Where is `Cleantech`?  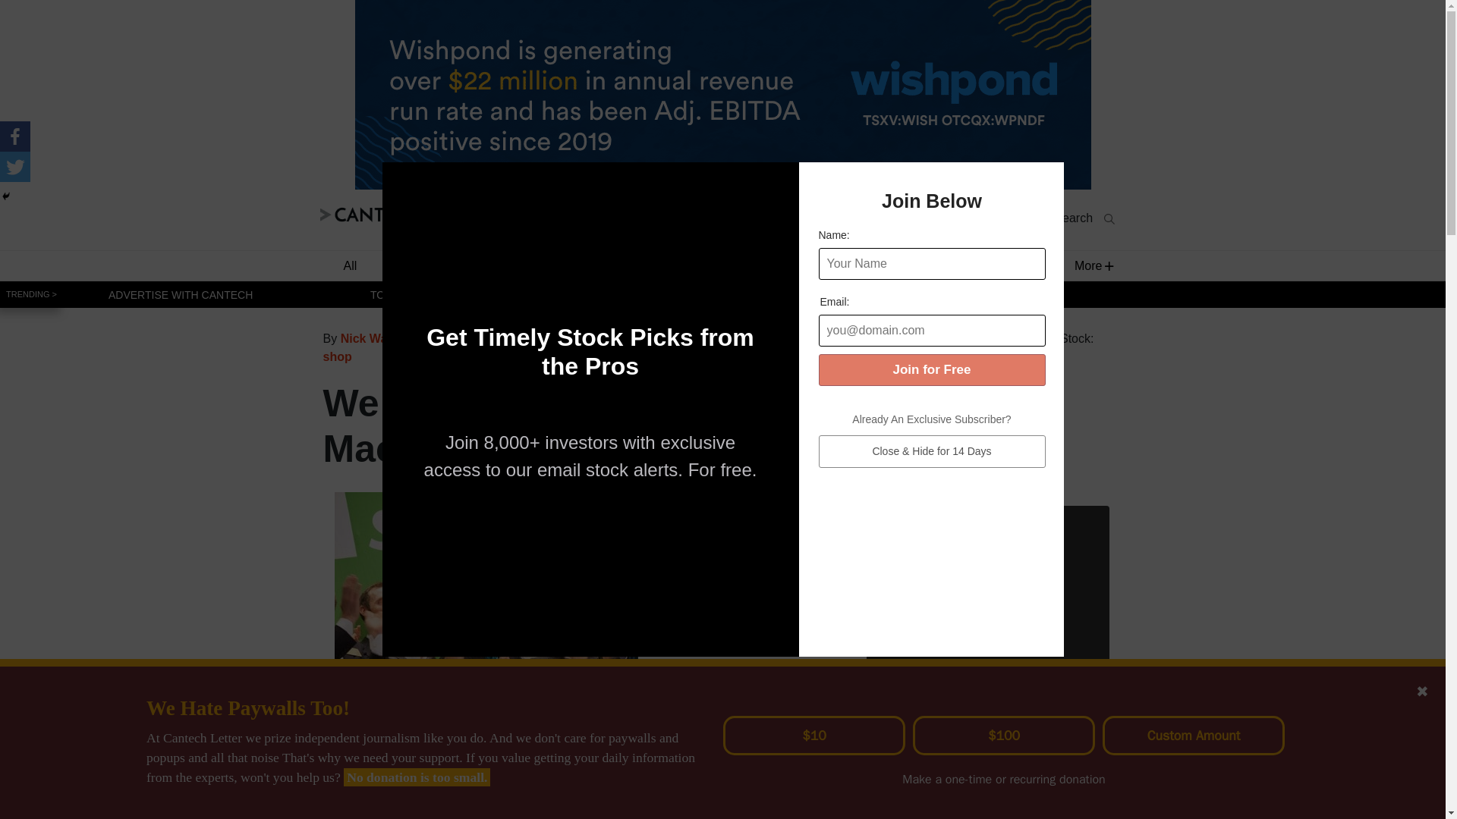
Cleantech is located at coordinates (911, 265).